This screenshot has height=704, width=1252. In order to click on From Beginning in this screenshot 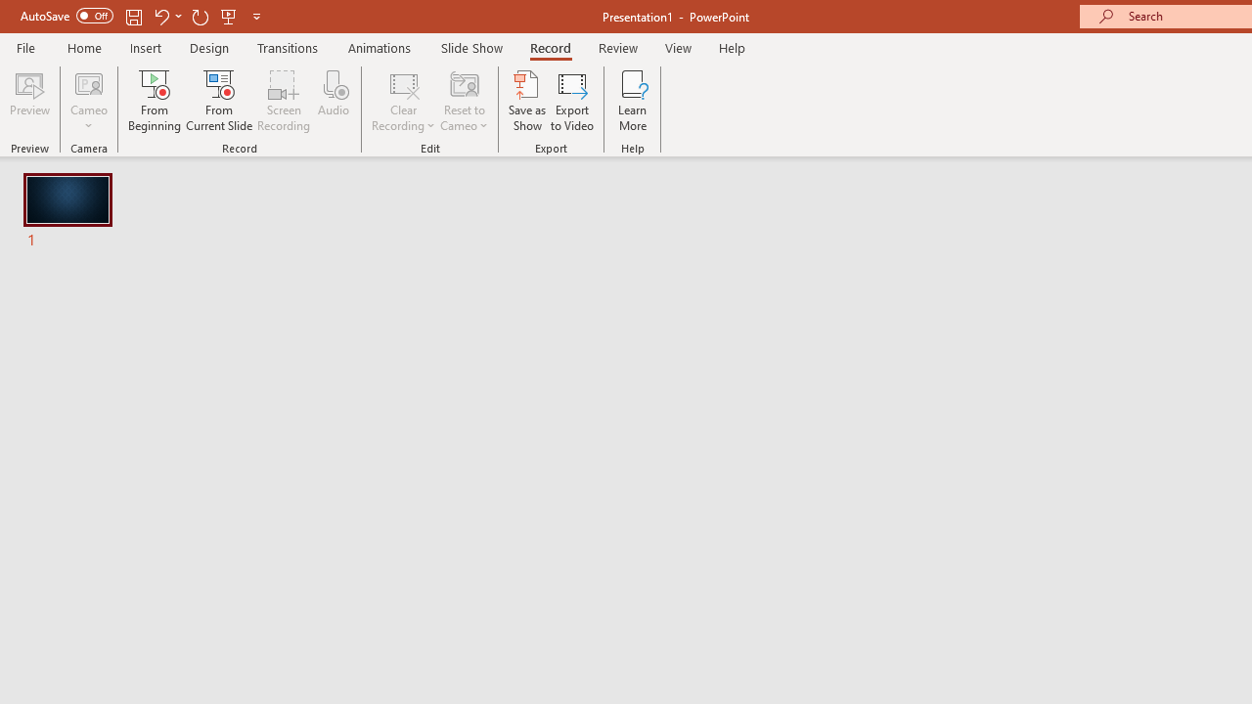, I will do `click(229, 16)`.